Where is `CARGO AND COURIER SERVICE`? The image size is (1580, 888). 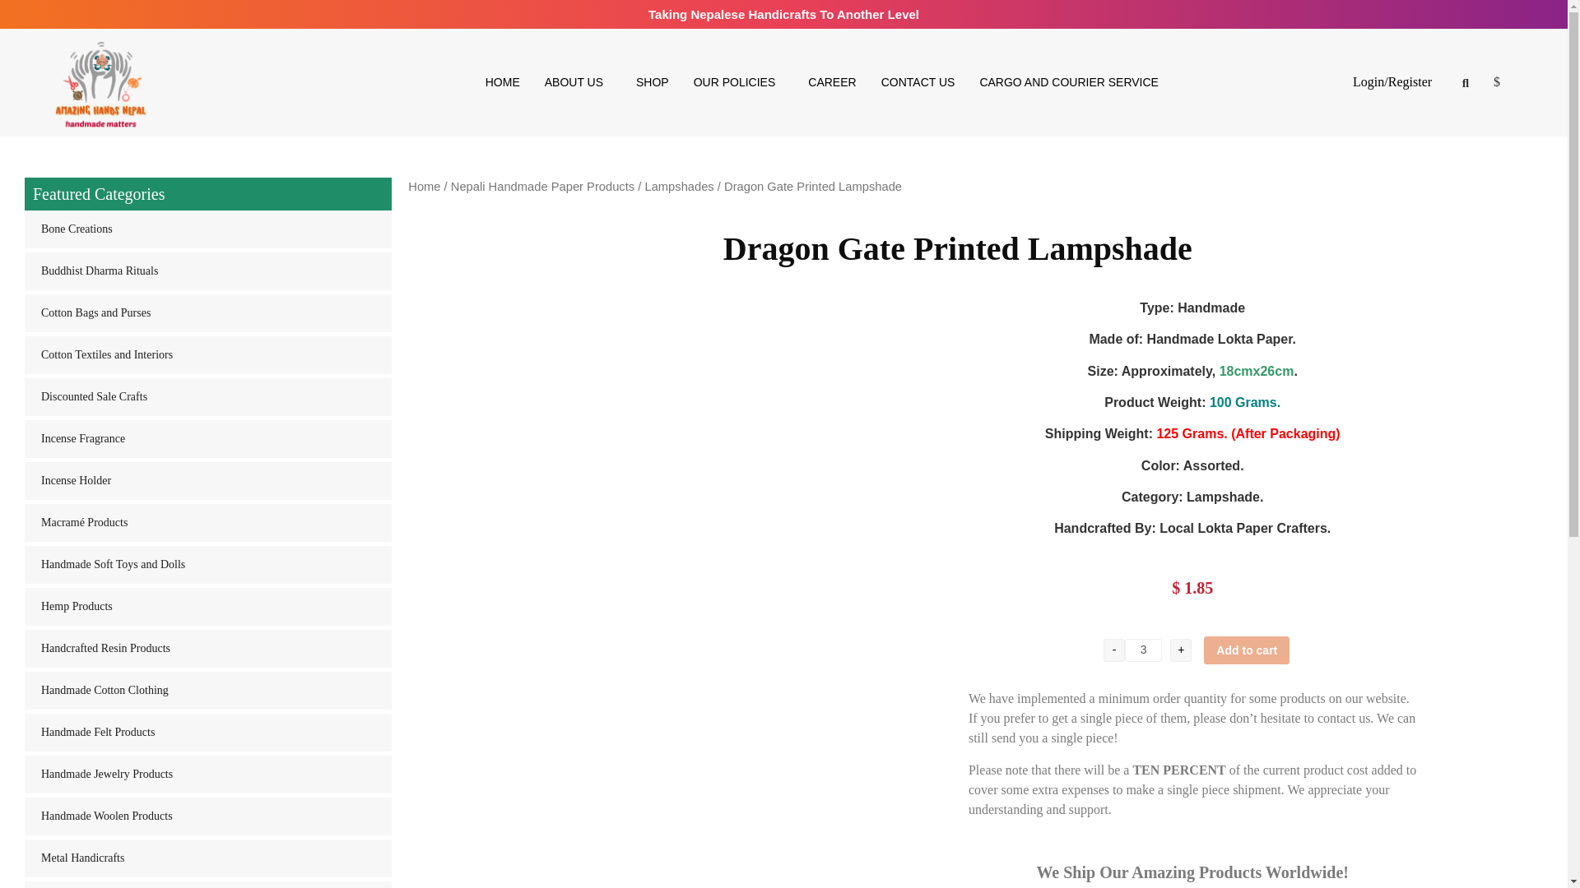 CARGO AND COURIER SERVICE is located at coordinates (1068, 82).